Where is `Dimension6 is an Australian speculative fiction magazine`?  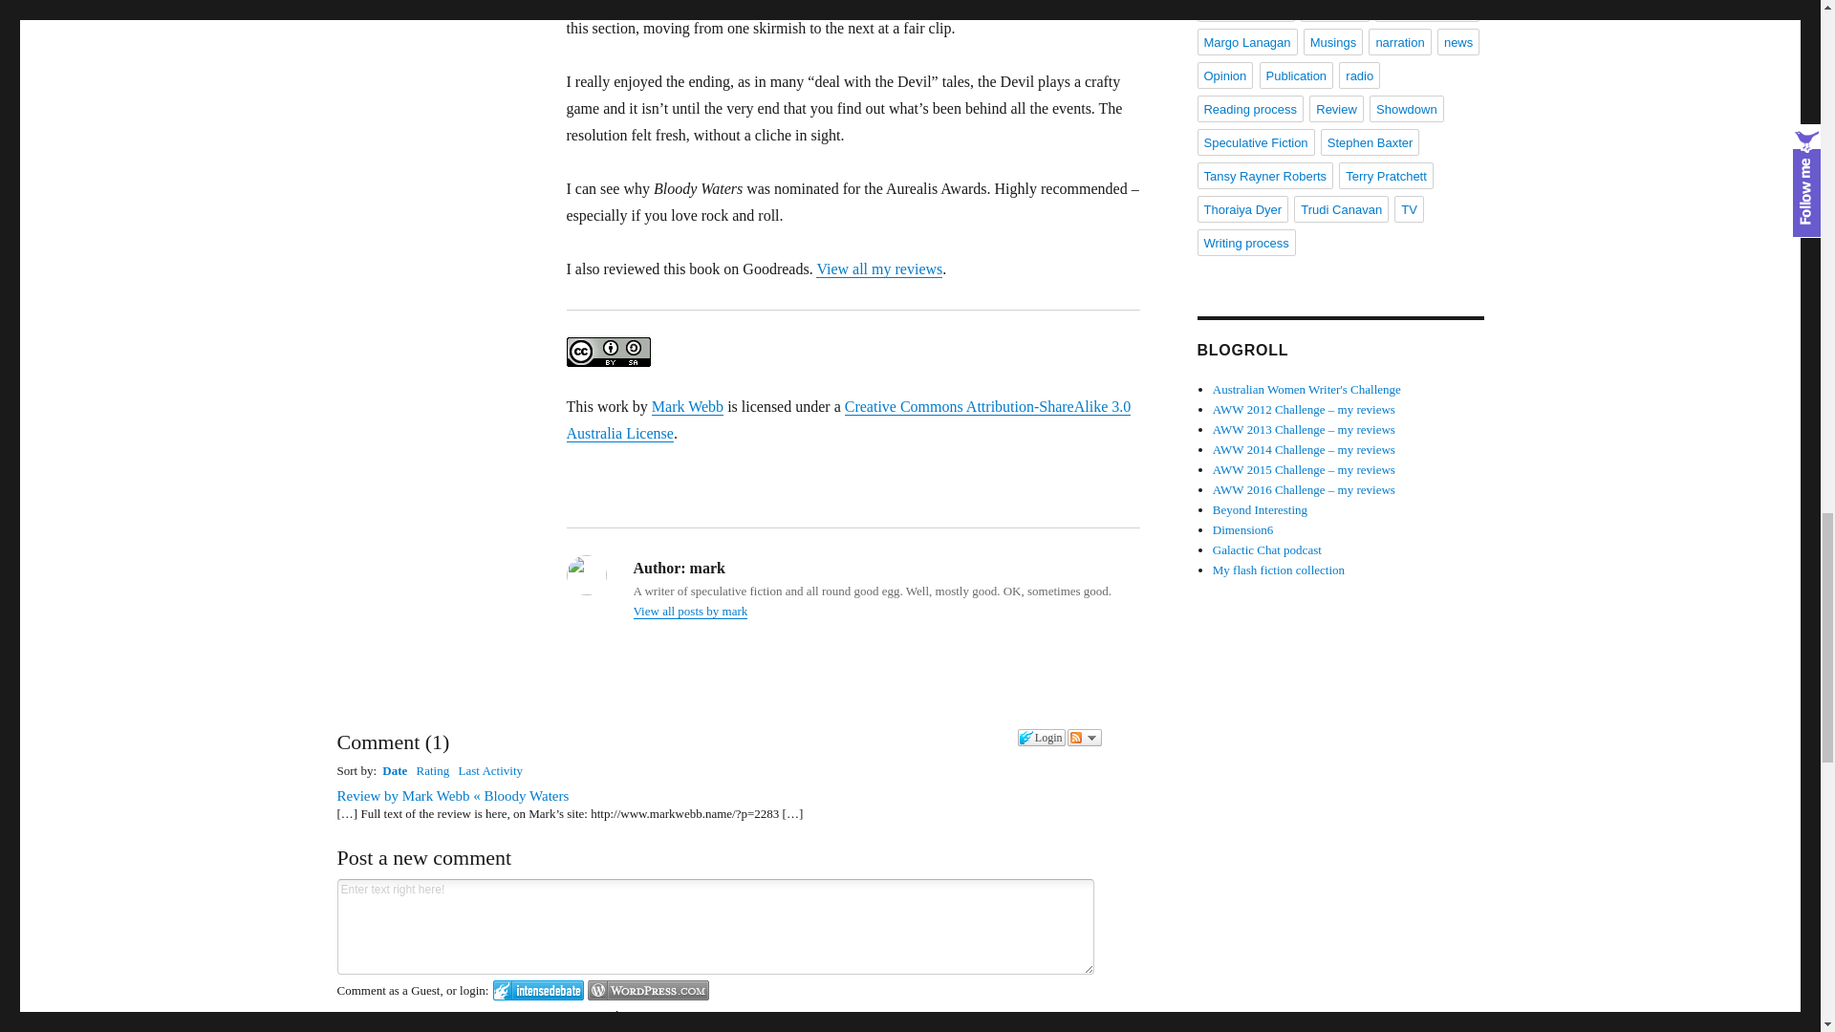 Dimension6 is an Australian speculative fiction magazine is located at coordinates (1242, 529).